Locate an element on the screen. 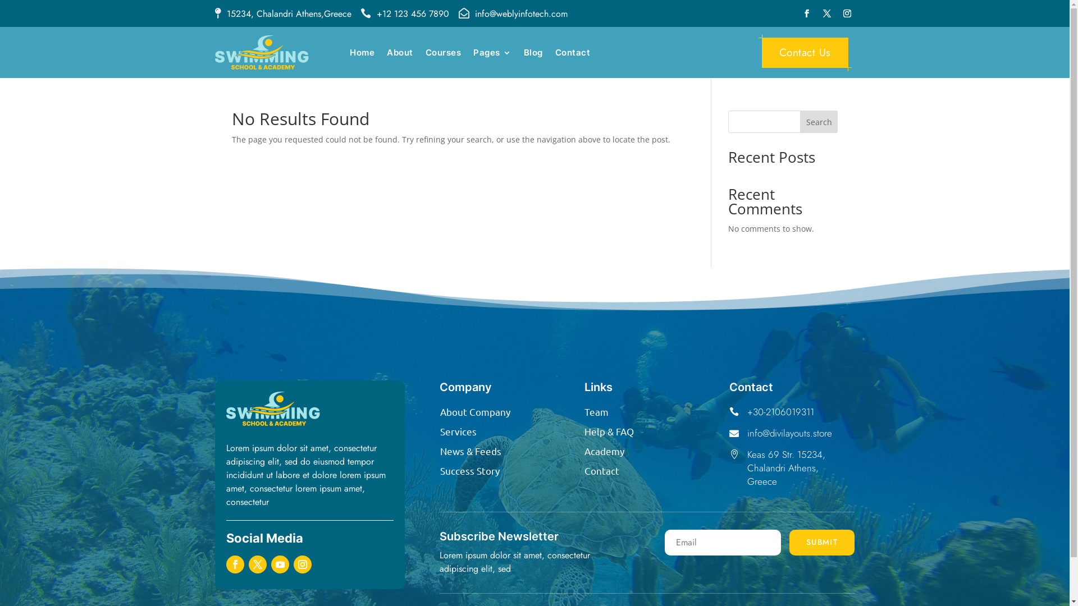  Contact is located at coordinates (602, 470).